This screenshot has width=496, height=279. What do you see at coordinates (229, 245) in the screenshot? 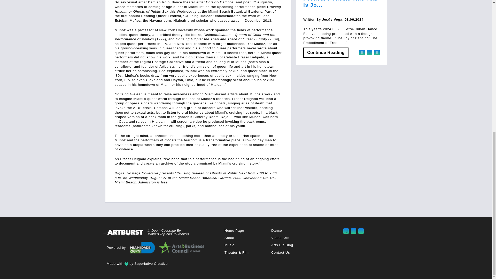
I see `Music` at bounding box center [229, 245].